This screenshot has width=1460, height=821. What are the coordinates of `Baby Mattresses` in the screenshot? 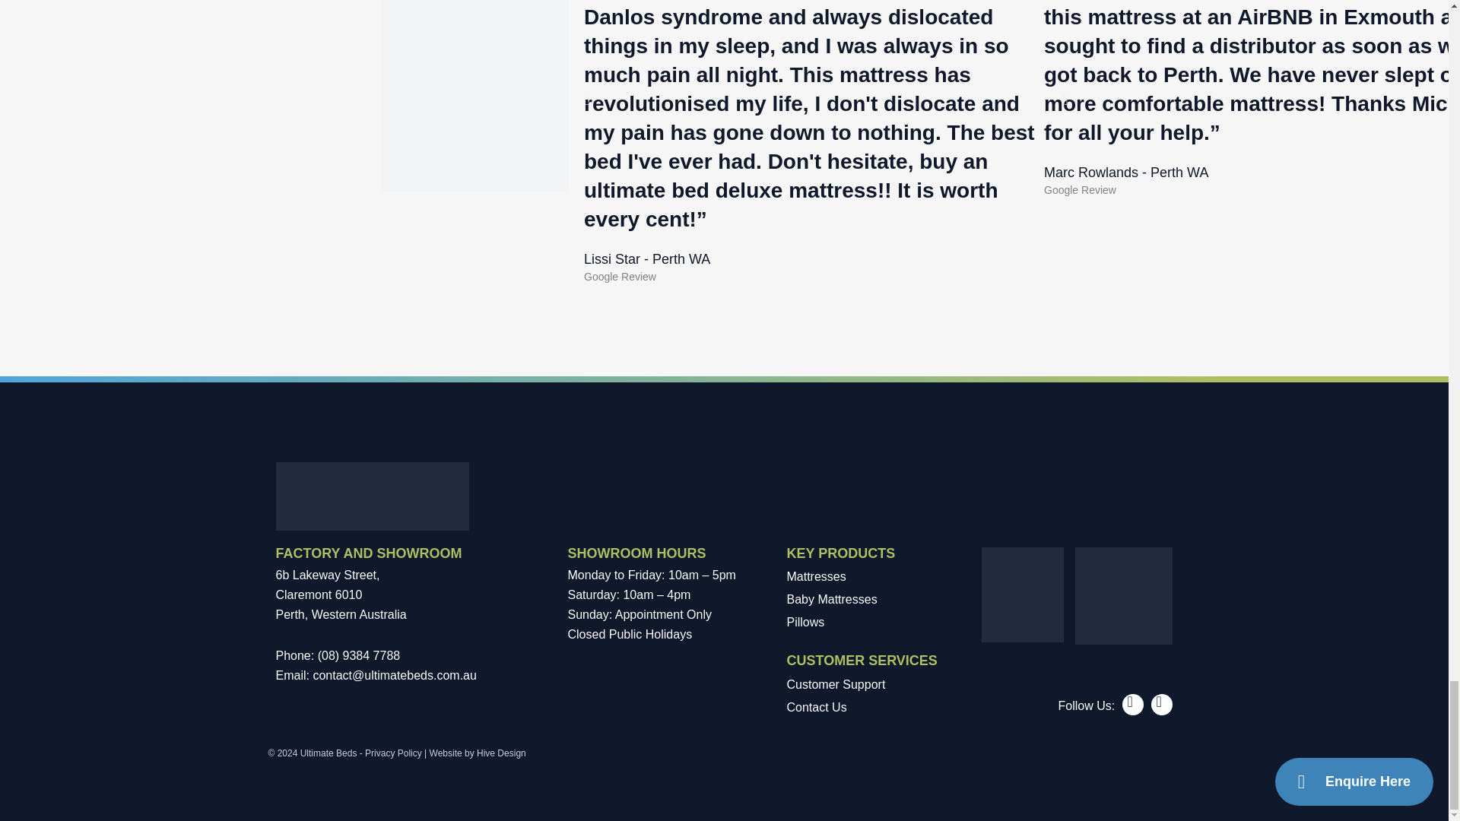 It's located at (865, 599).